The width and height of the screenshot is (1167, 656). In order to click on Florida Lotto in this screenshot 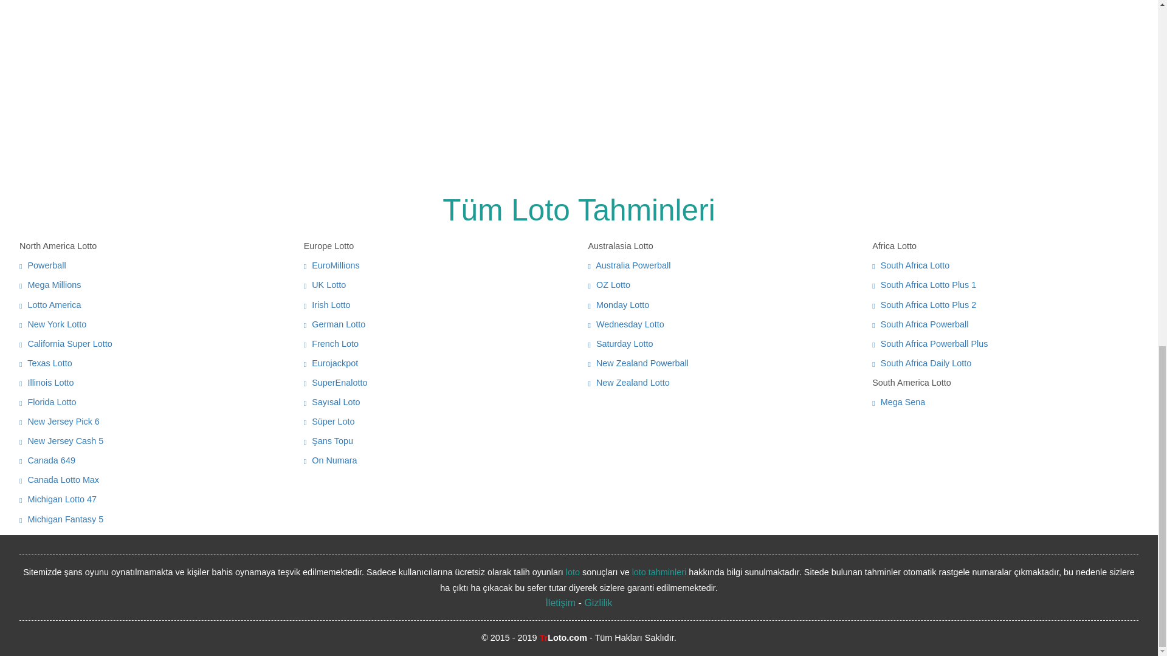, I will do `click(47, 402)`.